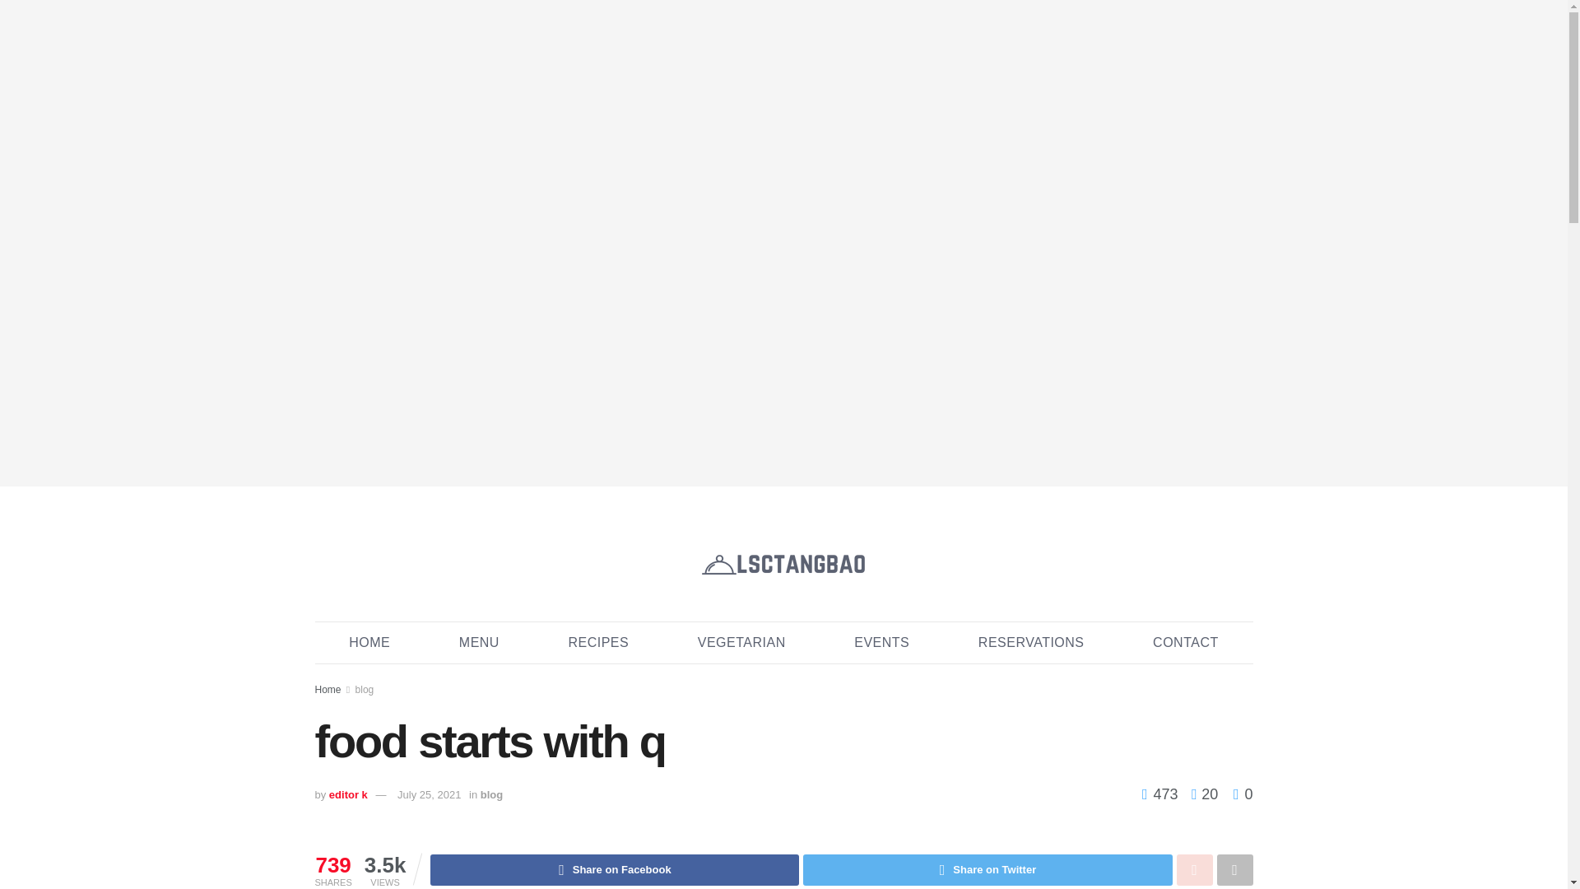 The width and height of the screenshot is (1580, 889). I want to click on Share on Twitter, so click(987, 869).